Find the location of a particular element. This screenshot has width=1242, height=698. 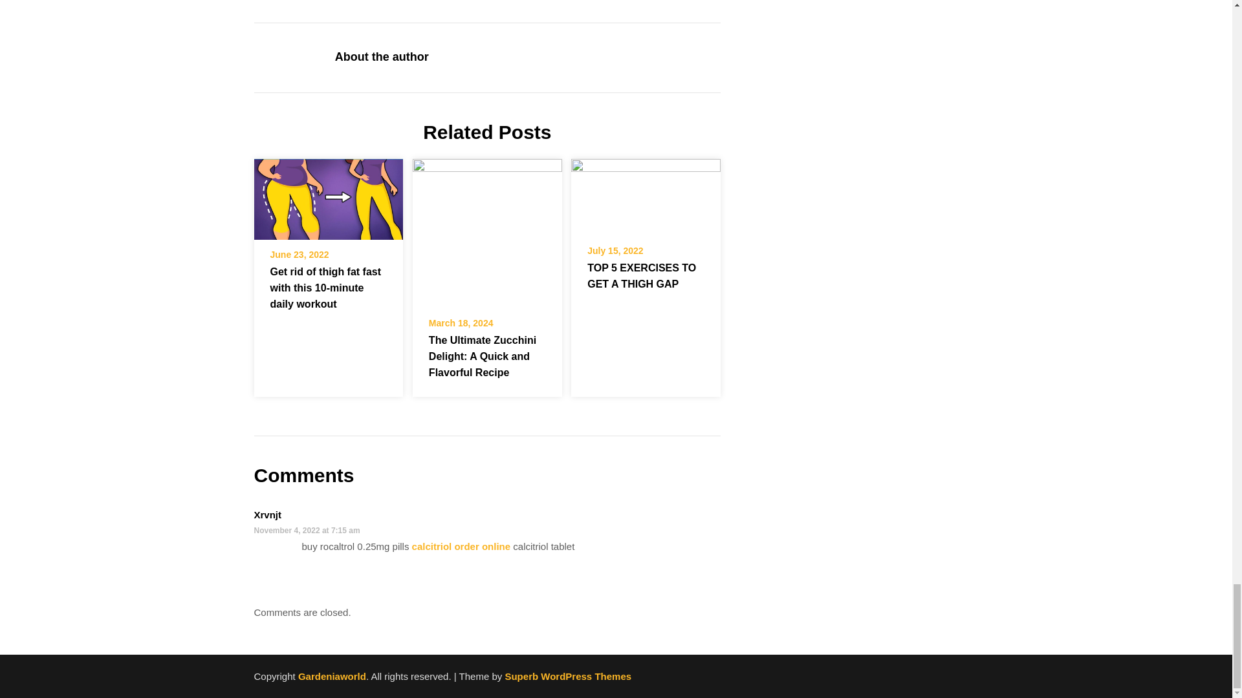

Superb WordPress Themes is located at coordinates (567, 676).